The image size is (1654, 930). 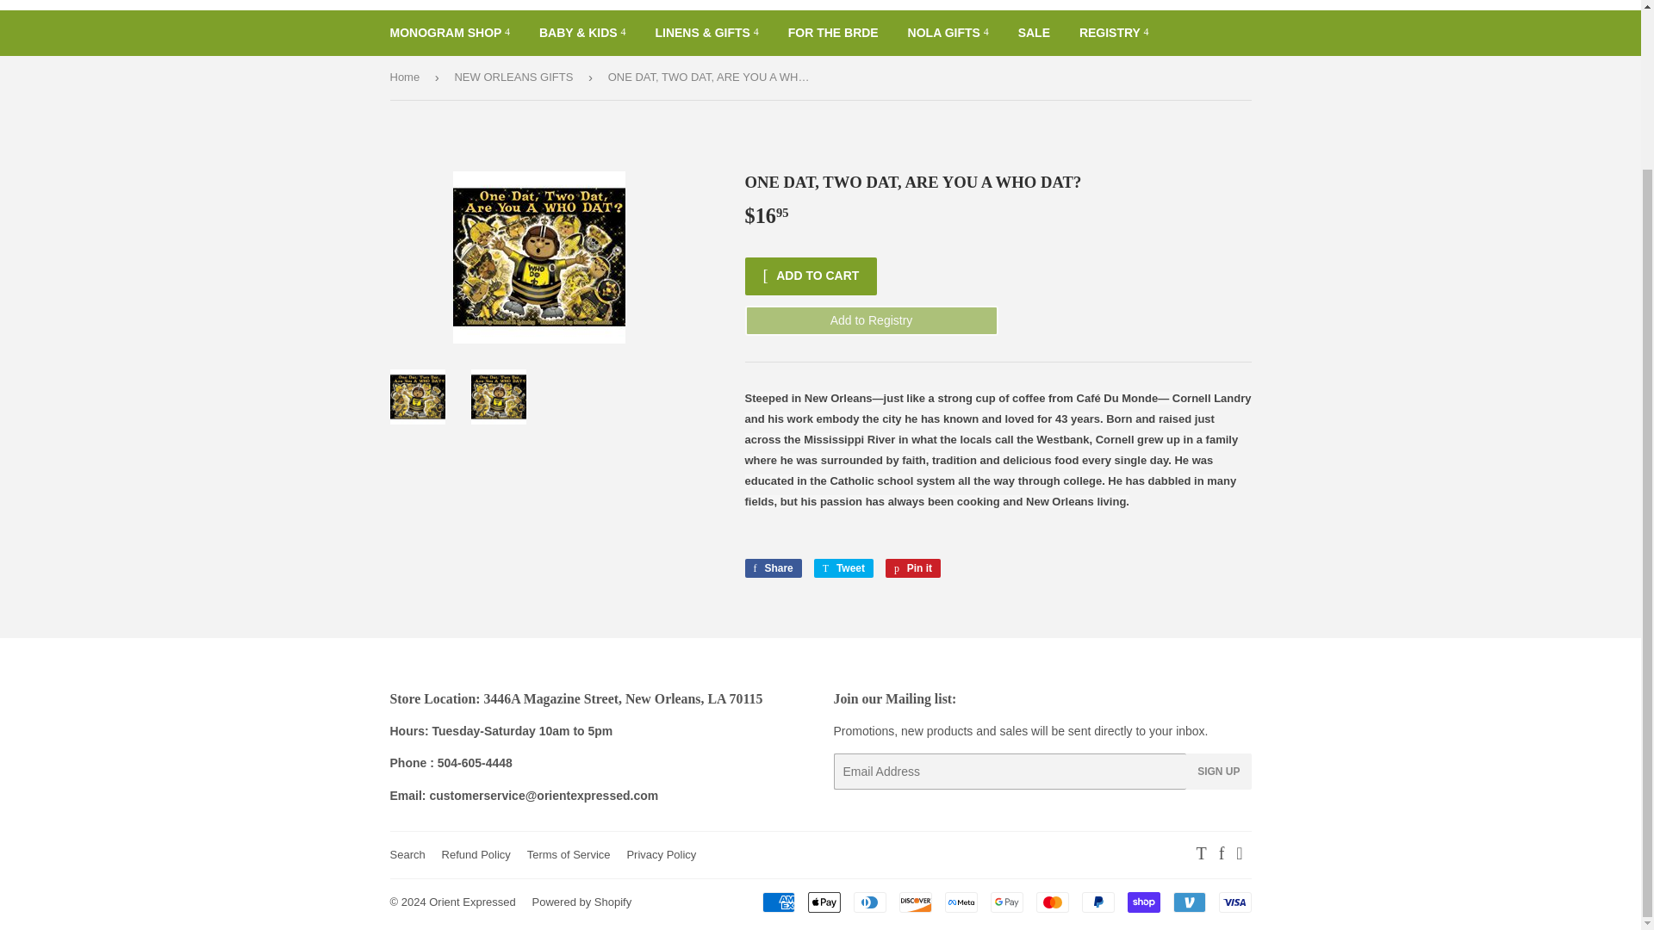 What do you see at coordinates (1234, 902) in the screenshot?
I see `Visa` at bounding box center [1234, 902].